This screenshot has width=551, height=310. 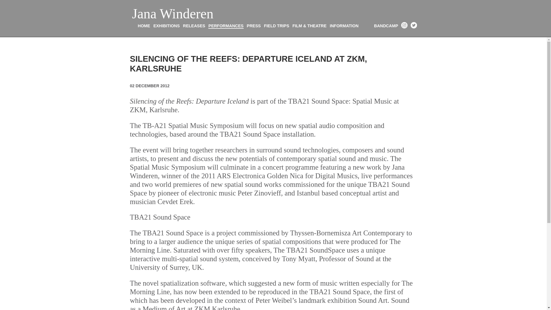 I want to click on BANDCAMP, so click(x=386, y=26).